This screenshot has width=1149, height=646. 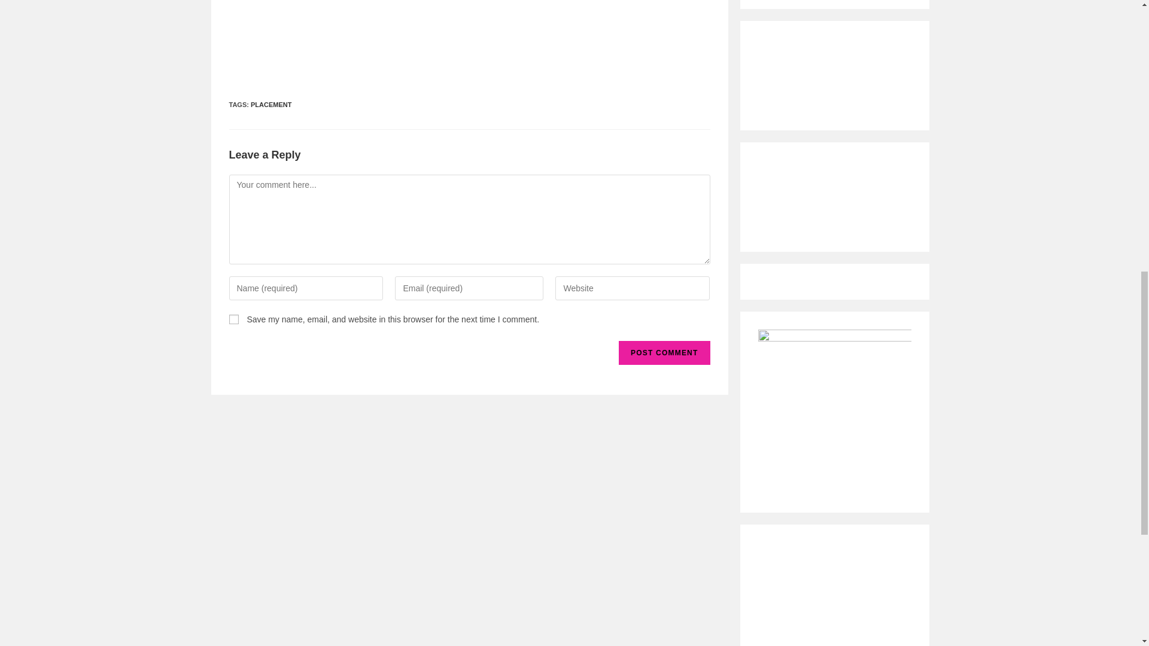 What do you see at coordinates (233, 319) in the screenshot?
I see `yes` at bounding box center [233, 319].